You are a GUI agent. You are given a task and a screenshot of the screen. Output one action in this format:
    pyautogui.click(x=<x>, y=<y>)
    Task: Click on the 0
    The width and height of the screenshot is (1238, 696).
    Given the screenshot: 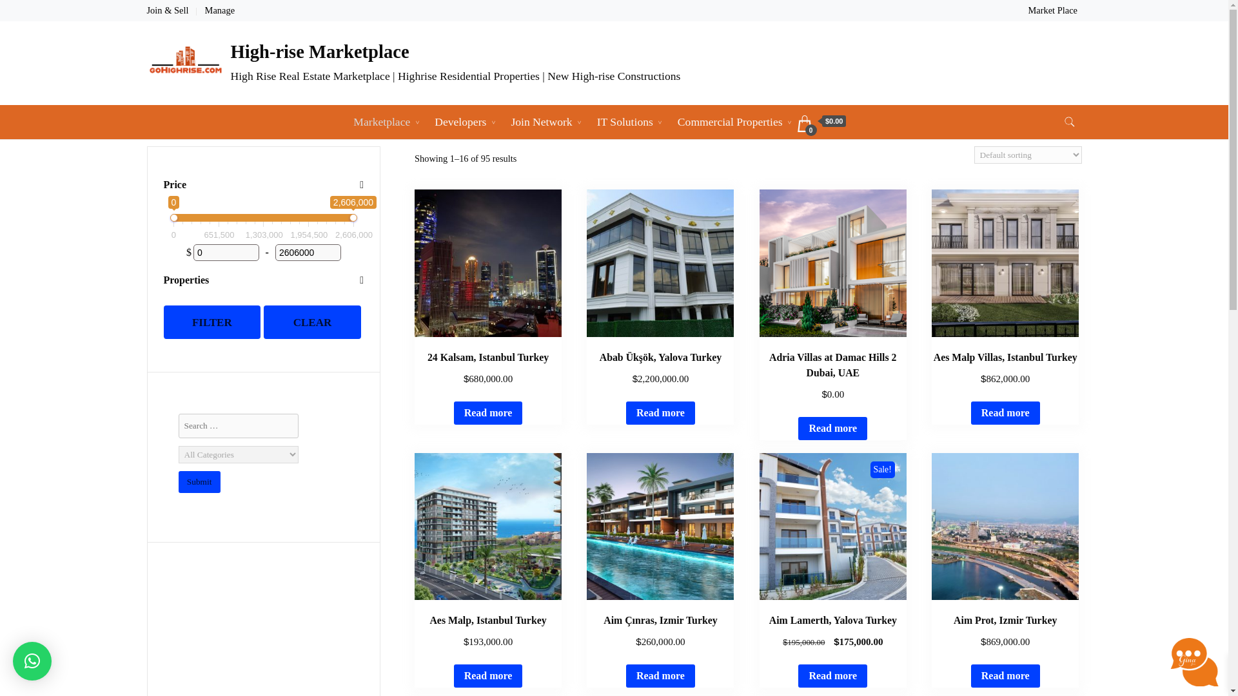 What is the action you would take?
    pyautogui.click(x=226, y=253)
    